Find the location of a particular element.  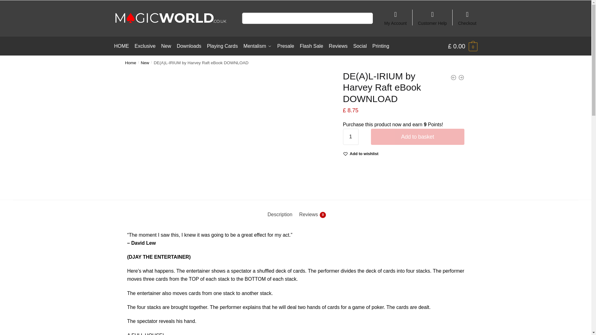

Printing is located at coordinates (381, 46).